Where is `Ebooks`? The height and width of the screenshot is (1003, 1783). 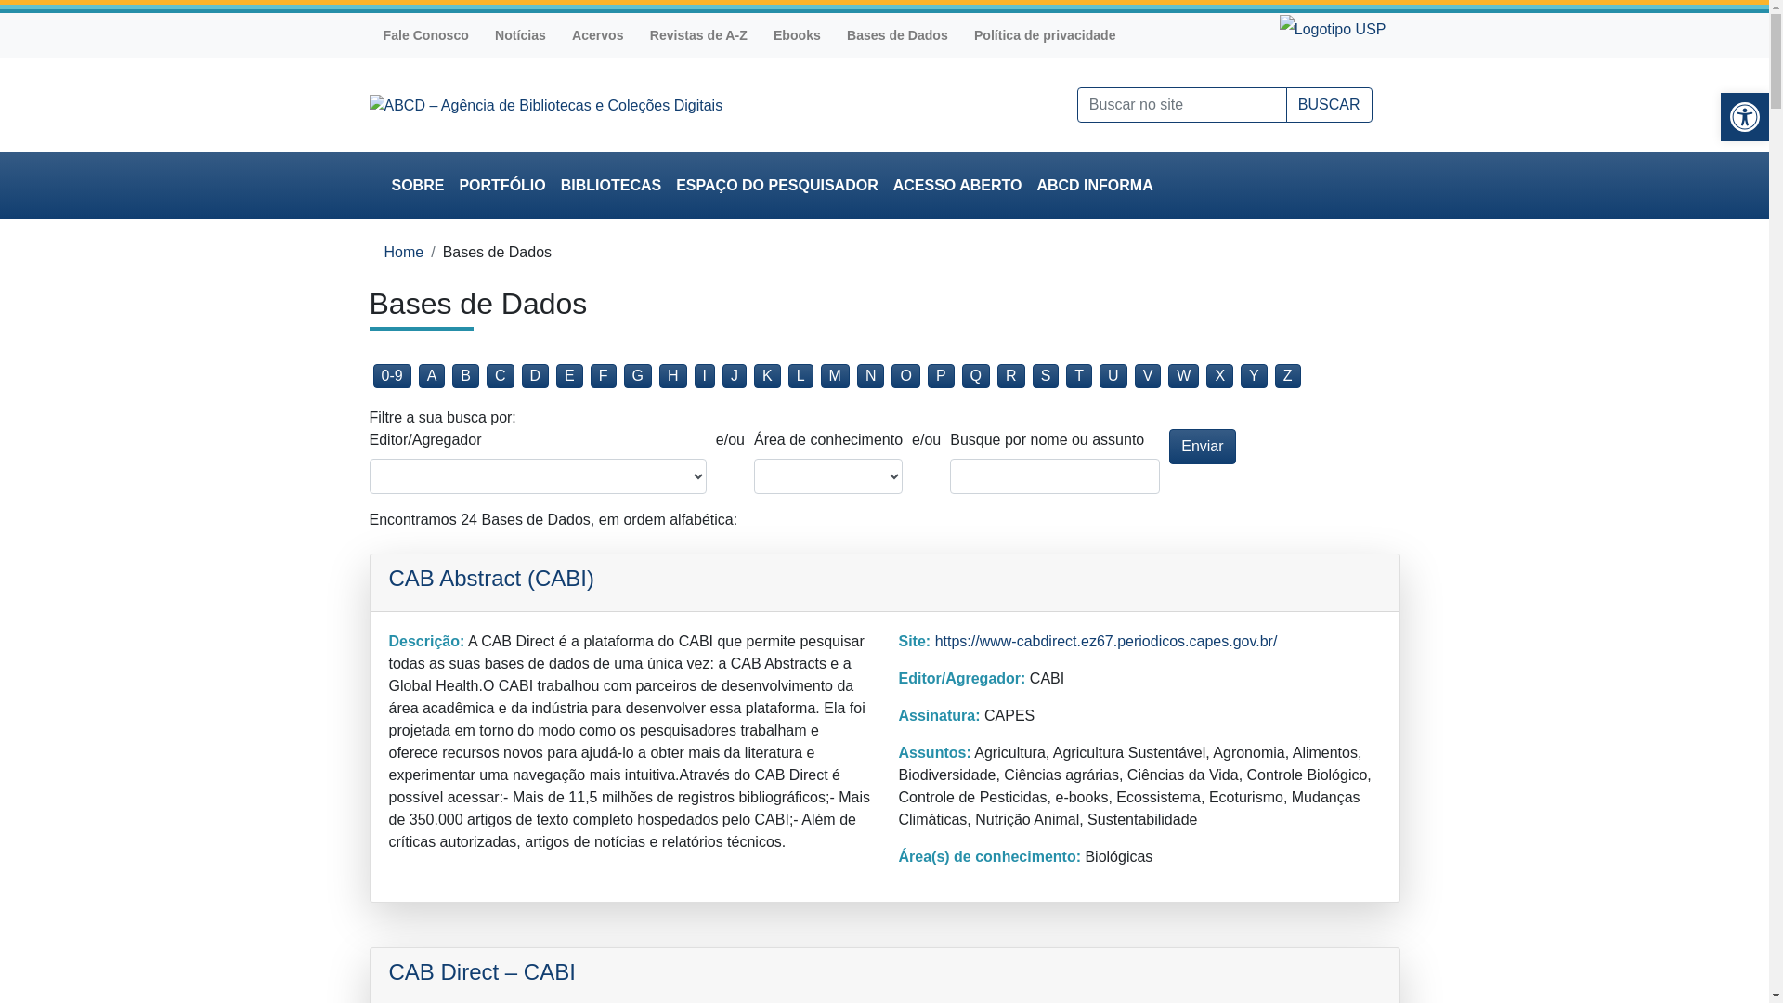 Ebooks is located at coordinates (797, 35).